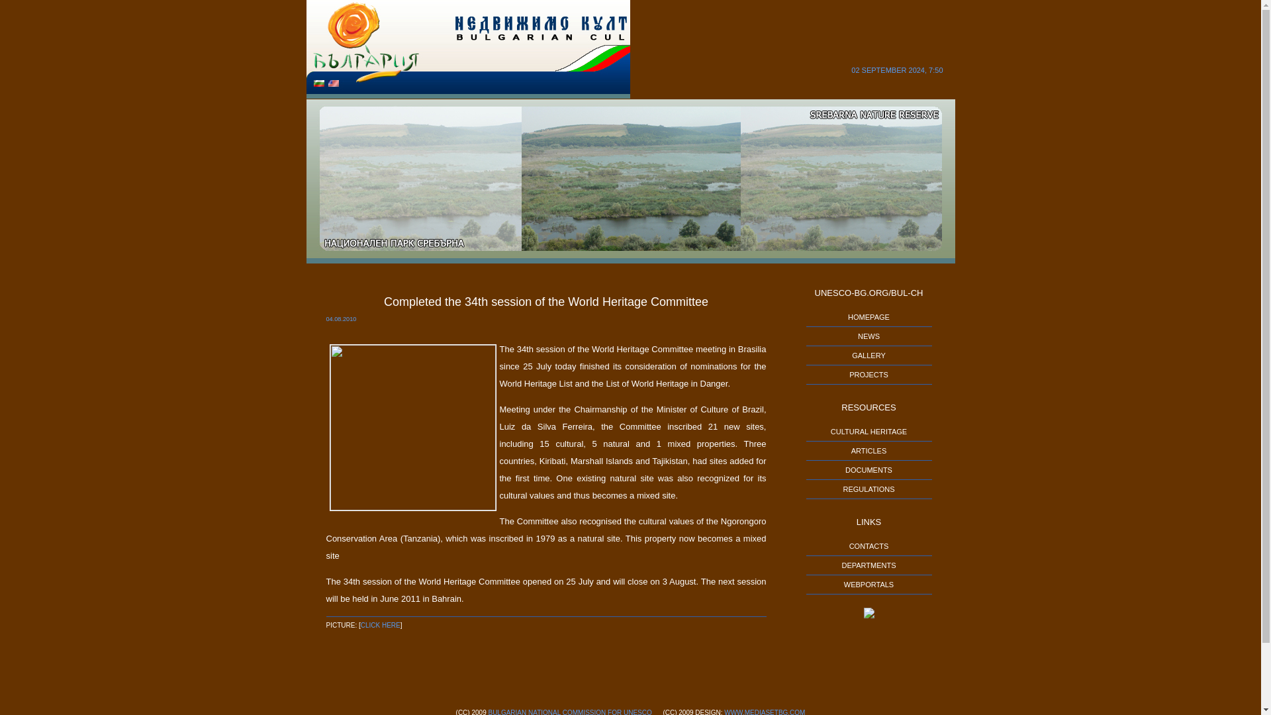 The width and height of the screenshot is (1271, 715). Describe the element at coordinates (869, 489) in the screenshot. I see `REGULATIONS` at that location.